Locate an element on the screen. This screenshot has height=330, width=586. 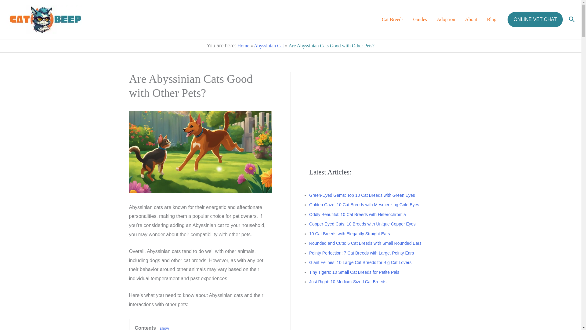
ONLINE VET CHAT is located at coordinates (535, 19).